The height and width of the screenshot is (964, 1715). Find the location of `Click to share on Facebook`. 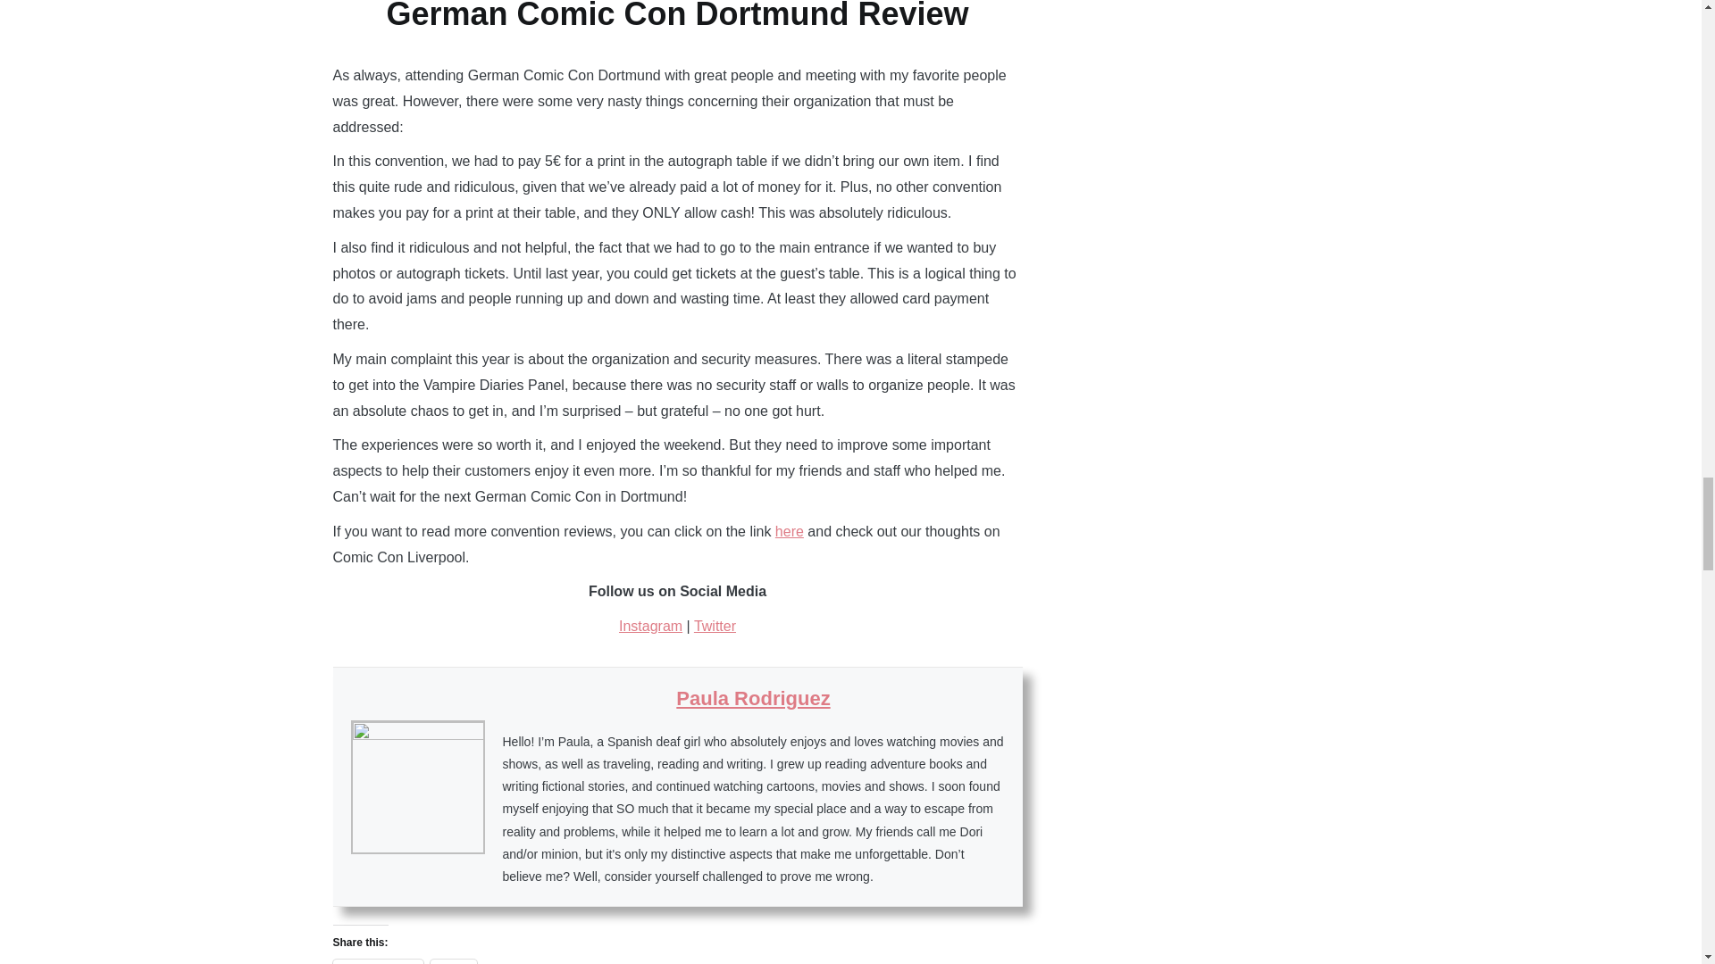

Click to share on Facebook is located at coordinates (377, 961).